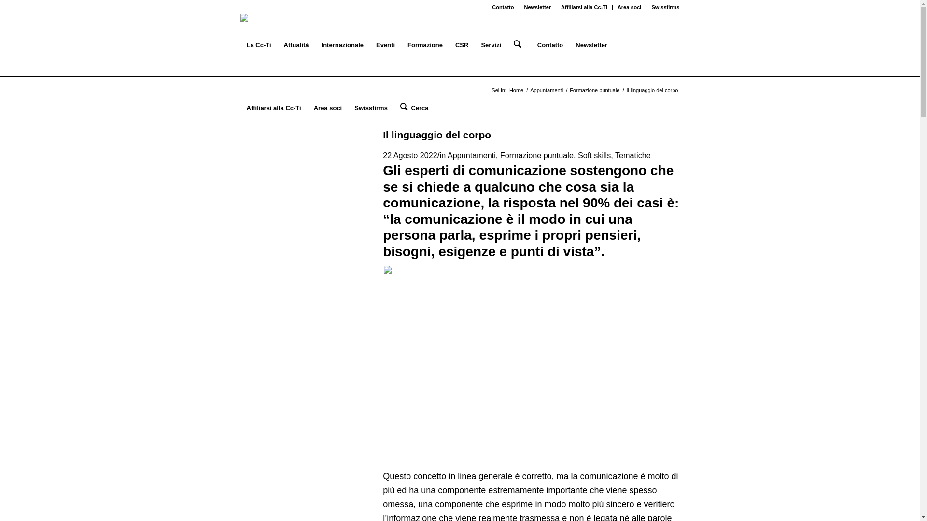 The image size is (927, 521). What do you see at coordinates (591, 45) in the screenshot?
I see `Newsletter` at bounding box center [591, 45].